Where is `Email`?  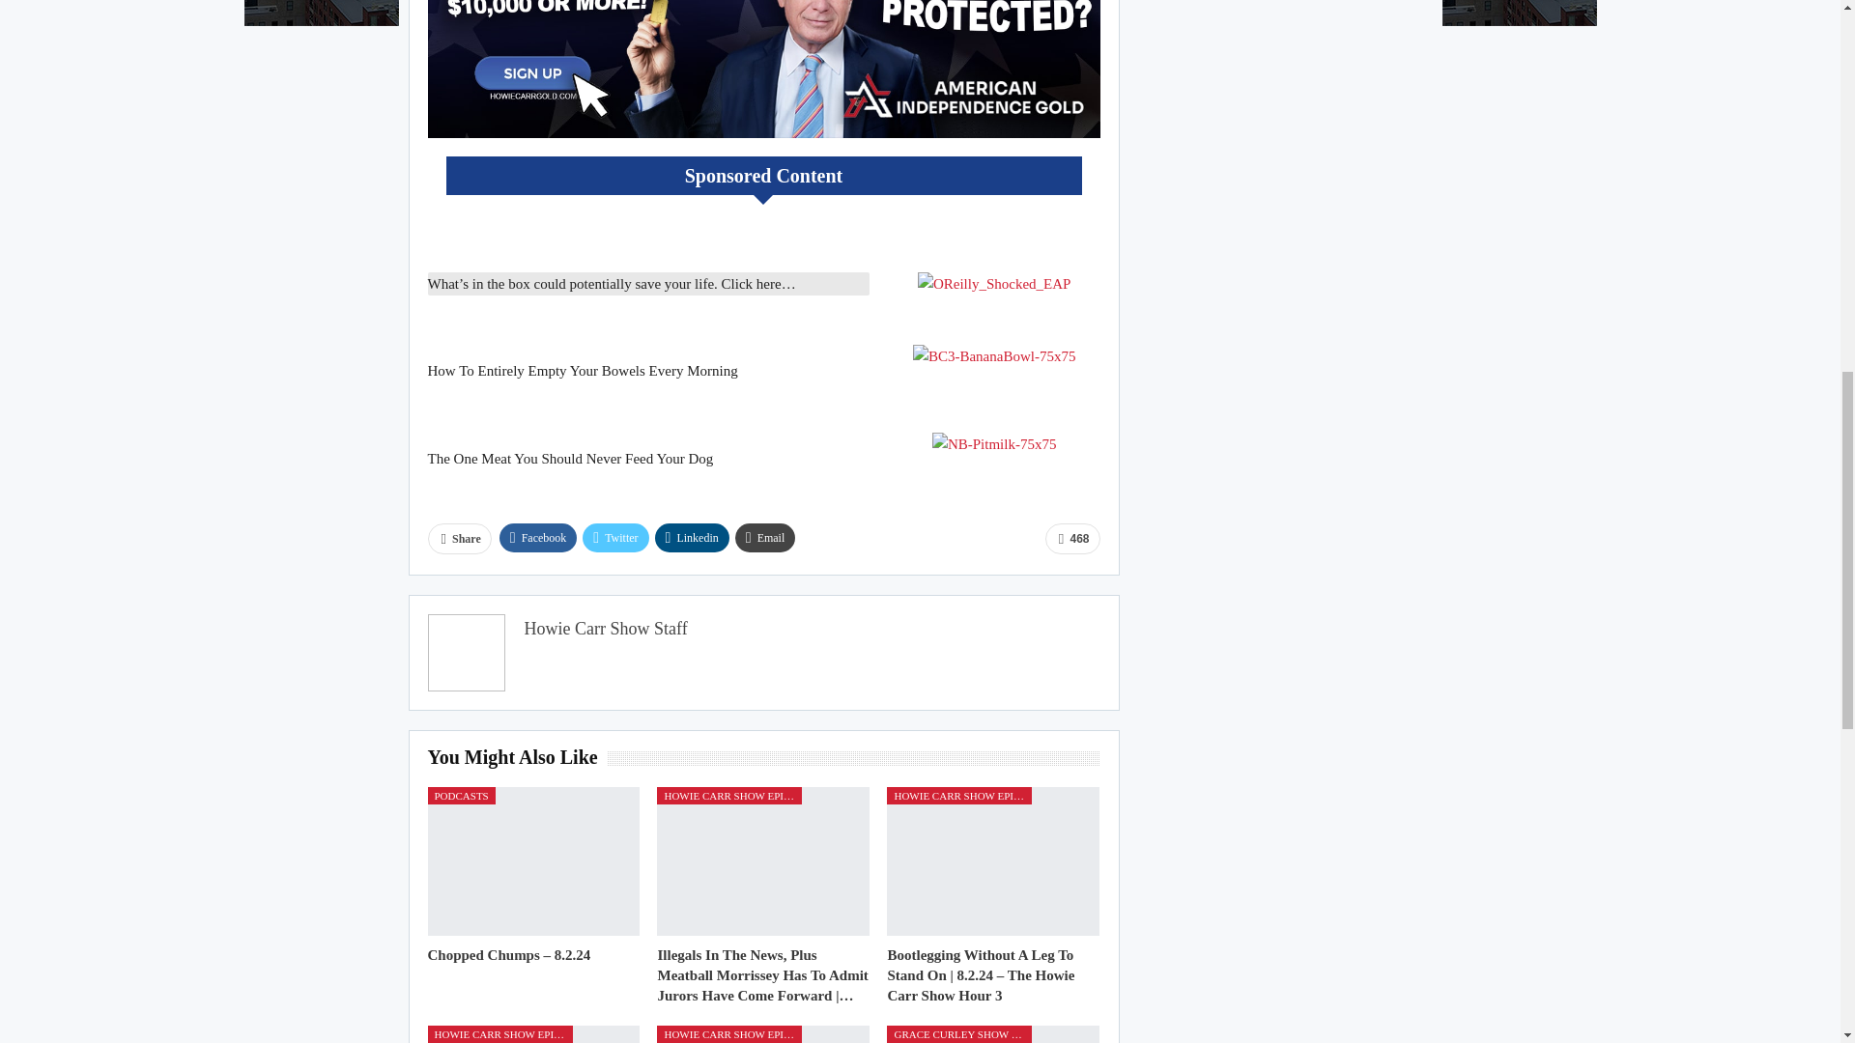 Email is located at coordinates (765, 538).